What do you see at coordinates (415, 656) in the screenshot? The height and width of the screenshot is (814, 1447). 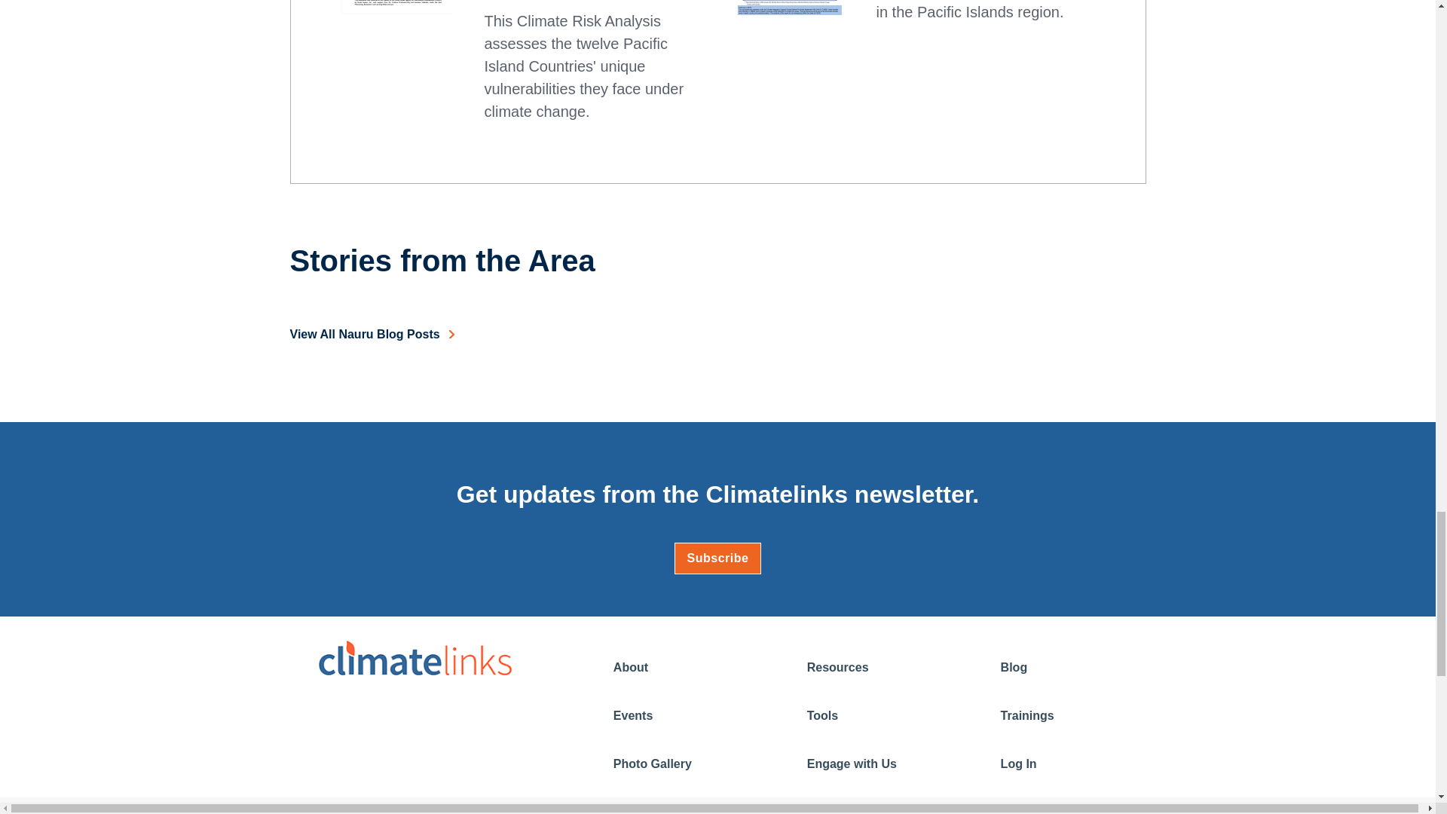 I see `Home` at bounding box center [415, 656].